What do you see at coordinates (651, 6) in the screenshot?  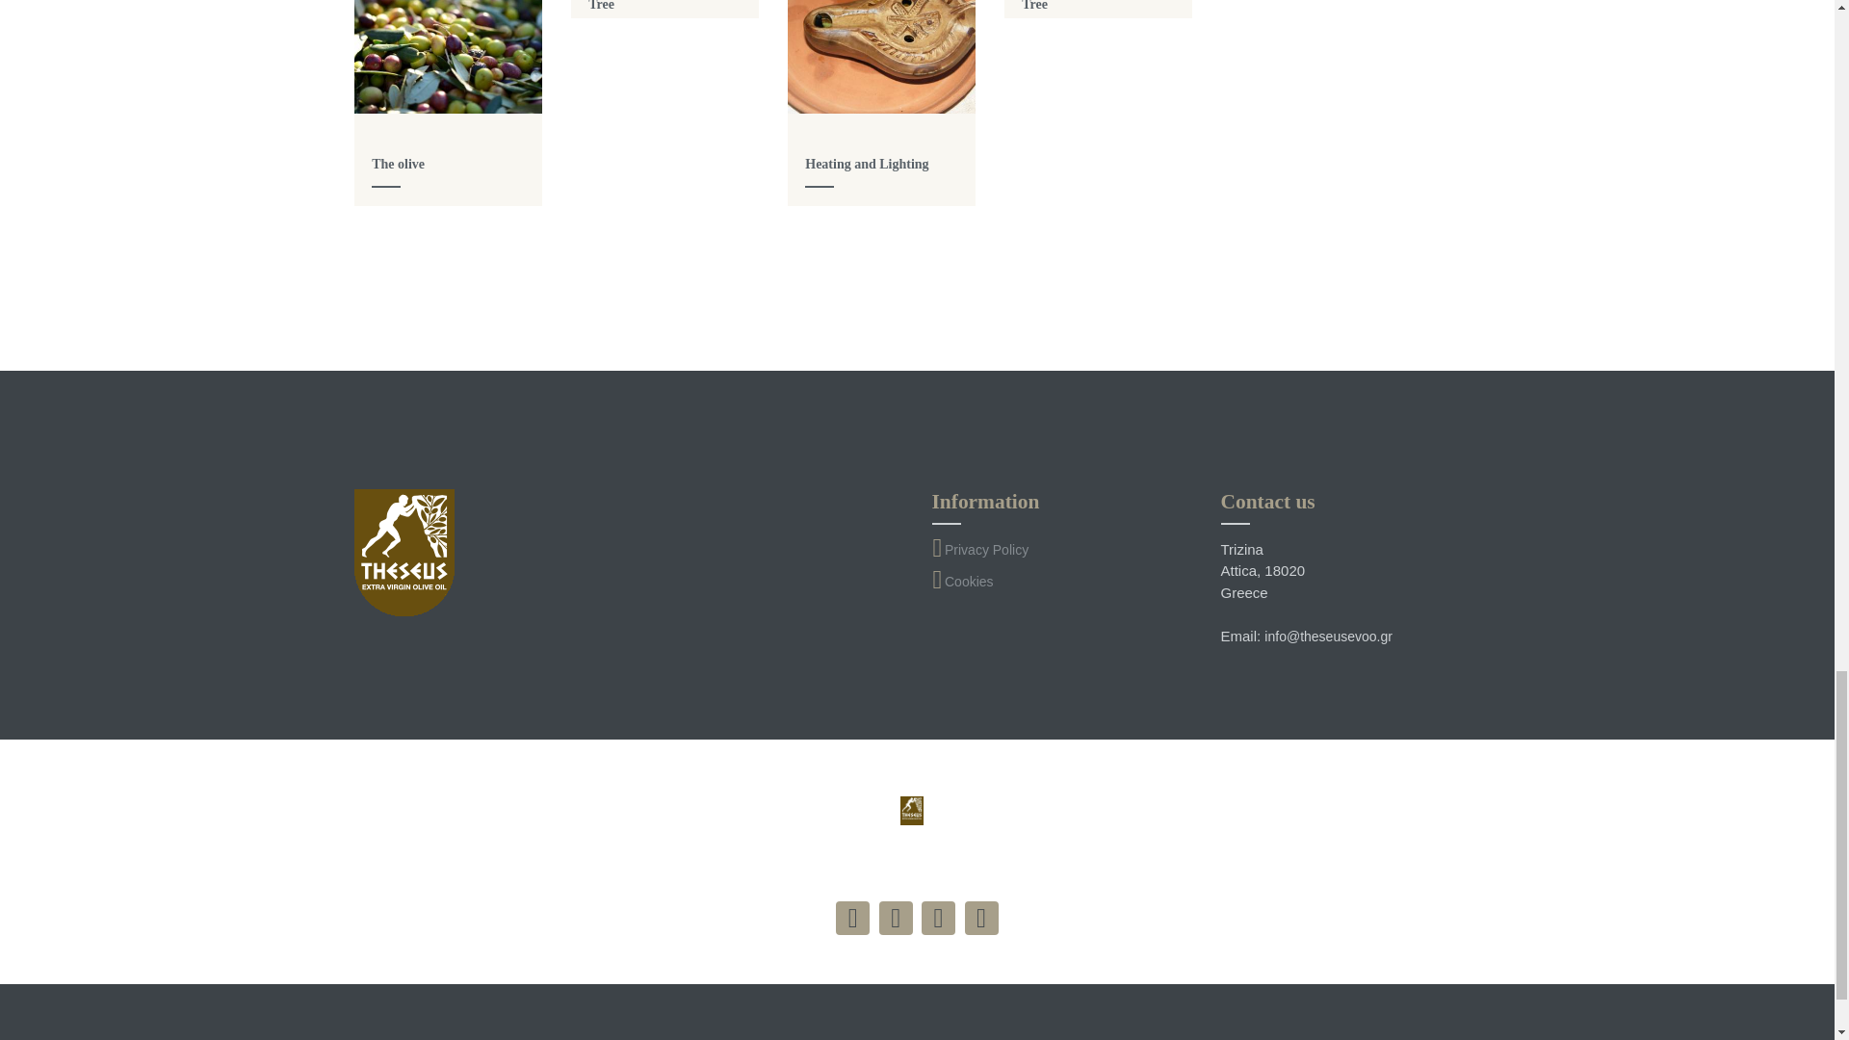 I see `The Aura of the Olive Tree` at bounding box center [651, 6].